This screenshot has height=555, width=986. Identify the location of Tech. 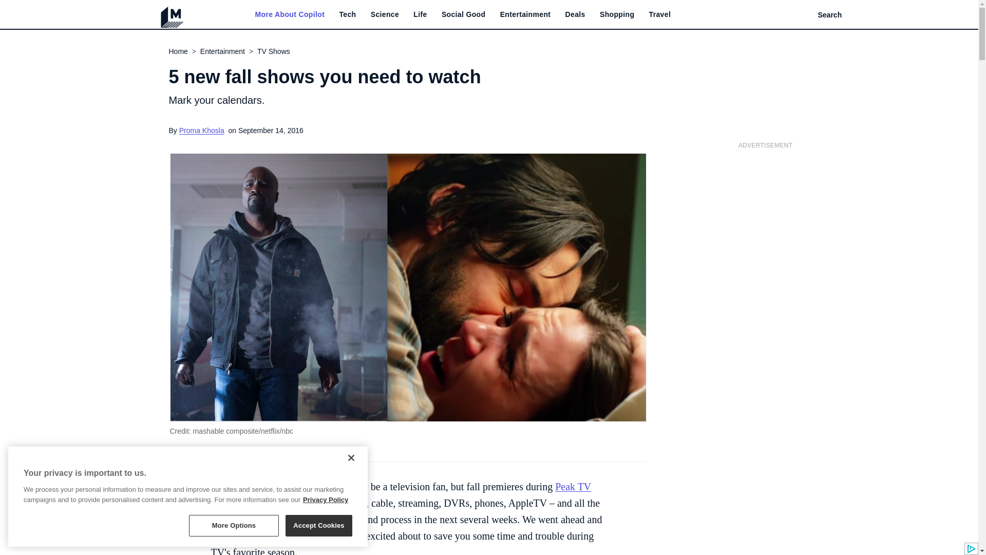
(347, 14).